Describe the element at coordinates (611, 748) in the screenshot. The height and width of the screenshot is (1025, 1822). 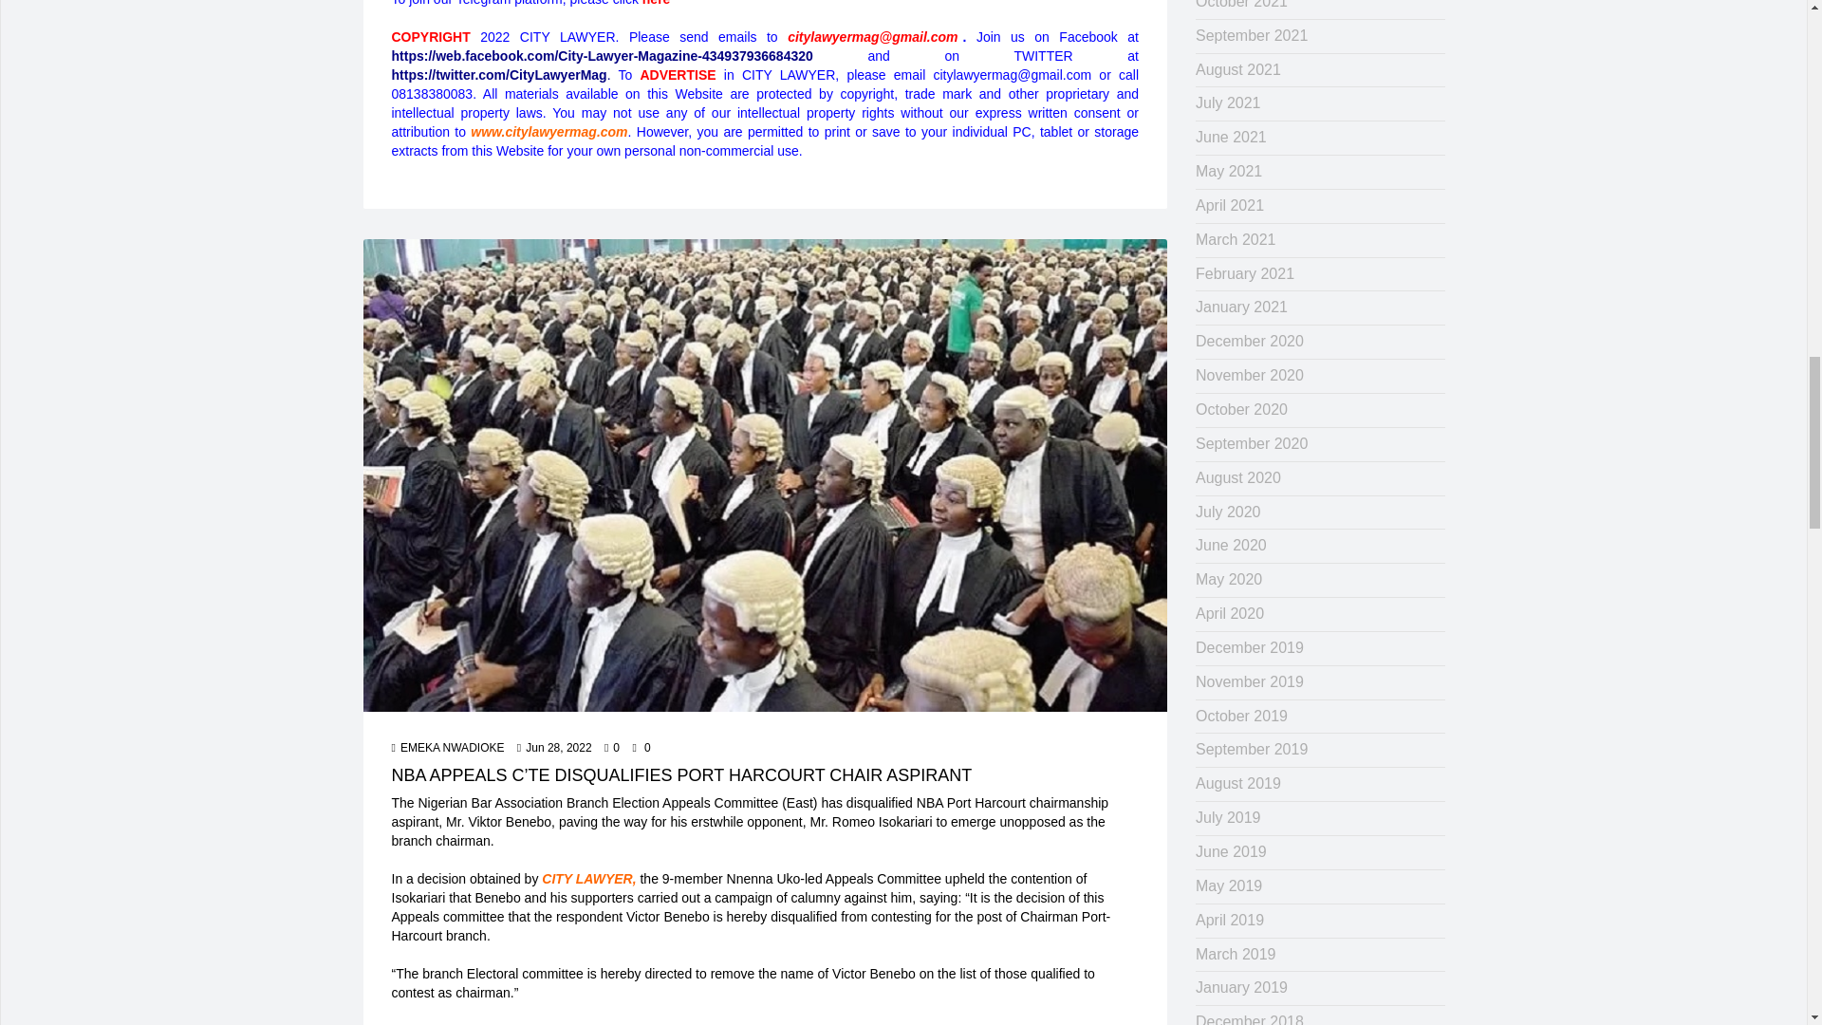
I see `Like` at that location.